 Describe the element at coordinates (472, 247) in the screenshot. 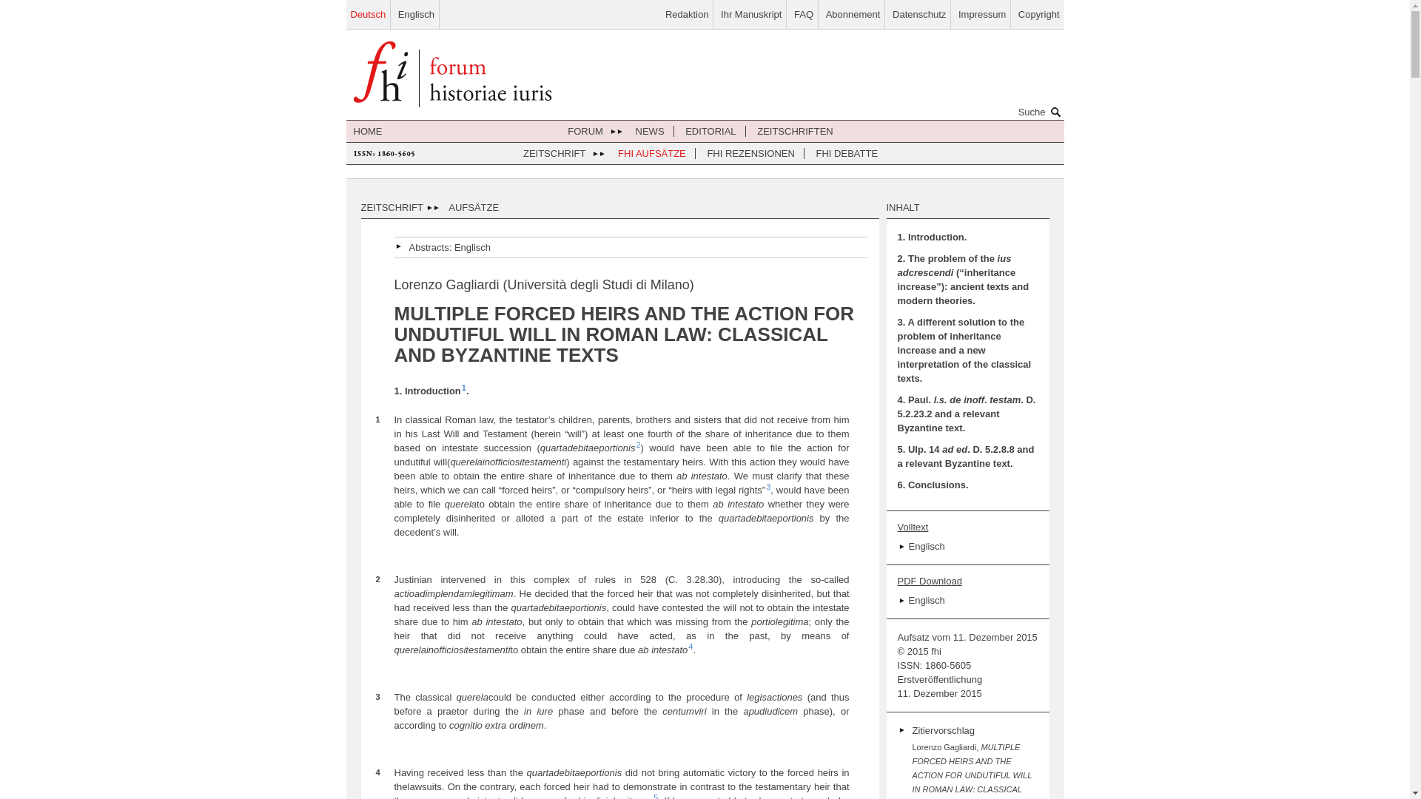

I see `Englisch` at that location.